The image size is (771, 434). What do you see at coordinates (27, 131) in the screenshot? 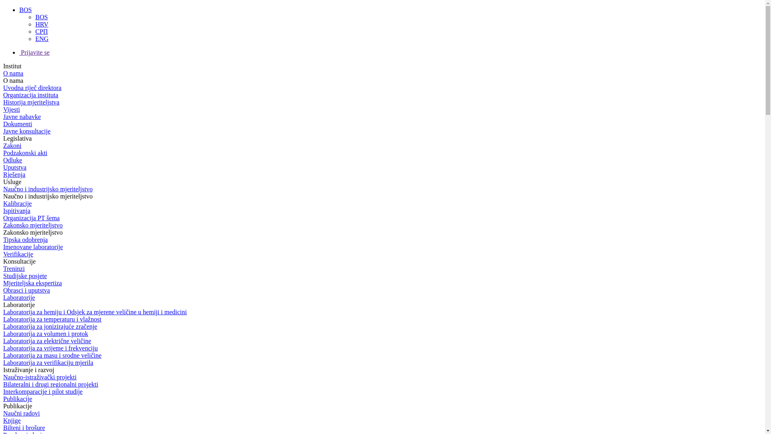
I see `Javne konsultacije` at bounding box center [27, 131].